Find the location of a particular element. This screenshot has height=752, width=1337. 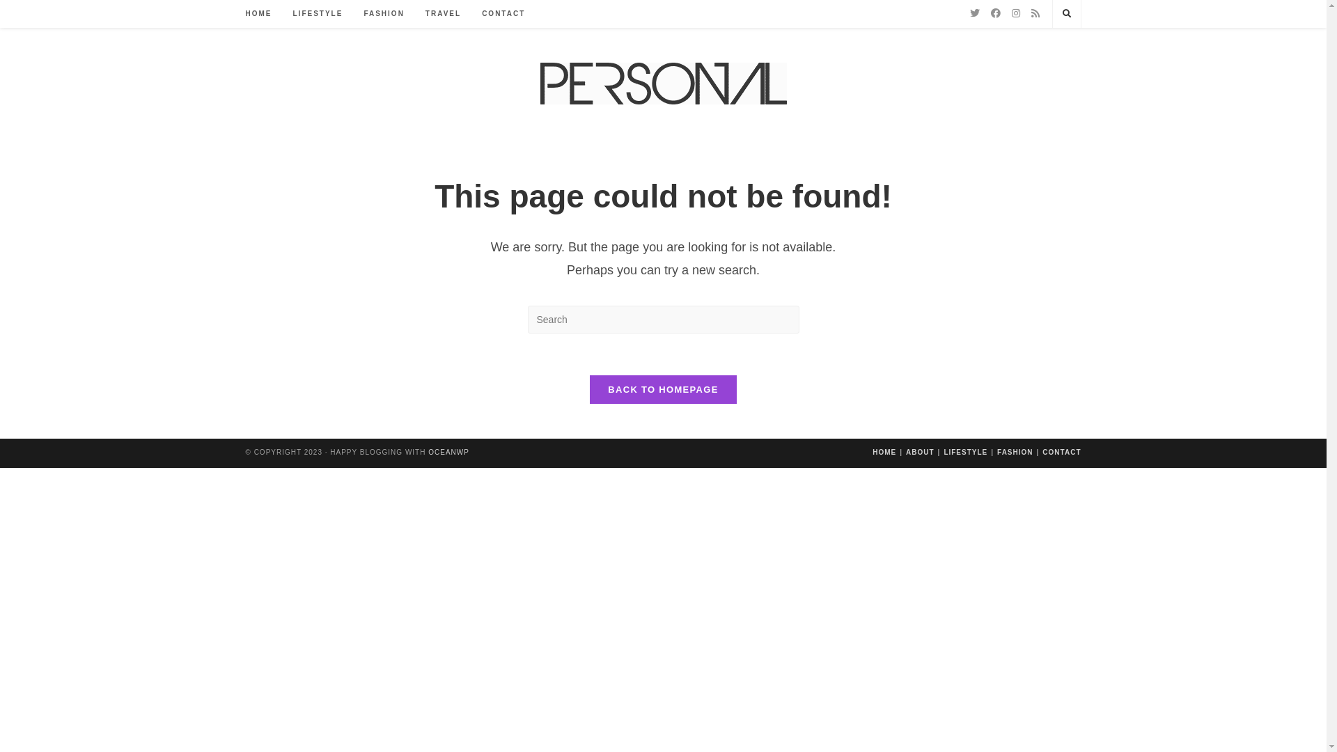

LIFESTYLE is located at coordinates (965, 453).